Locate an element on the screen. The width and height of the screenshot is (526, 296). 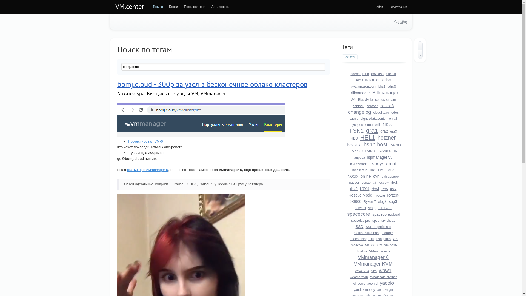
bhs6 is located at coordinates (392, 86).